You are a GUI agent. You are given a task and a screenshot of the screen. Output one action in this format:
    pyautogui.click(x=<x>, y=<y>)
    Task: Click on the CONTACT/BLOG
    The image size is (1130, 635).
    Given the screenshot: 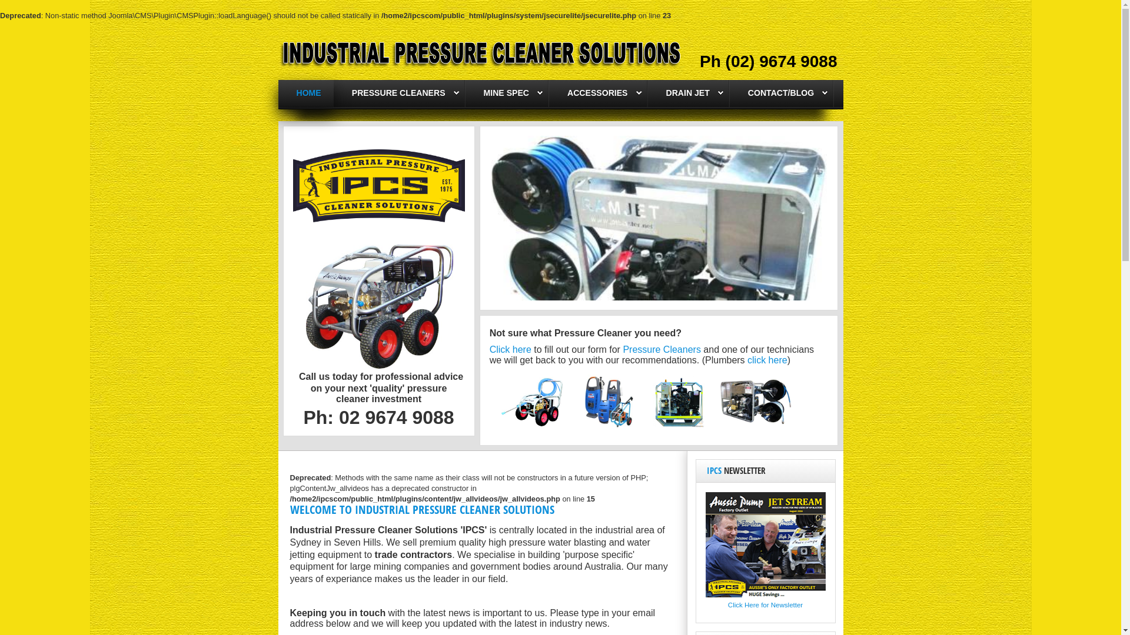 What is the action you would take?
    pyautogui.click(x=782, y=93)
    